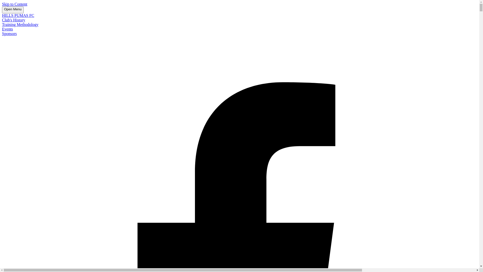 The image size is (483, 272). Describe the element at coordinates (20, 25) in the screenshot. I see `Training Methodology` at that location.